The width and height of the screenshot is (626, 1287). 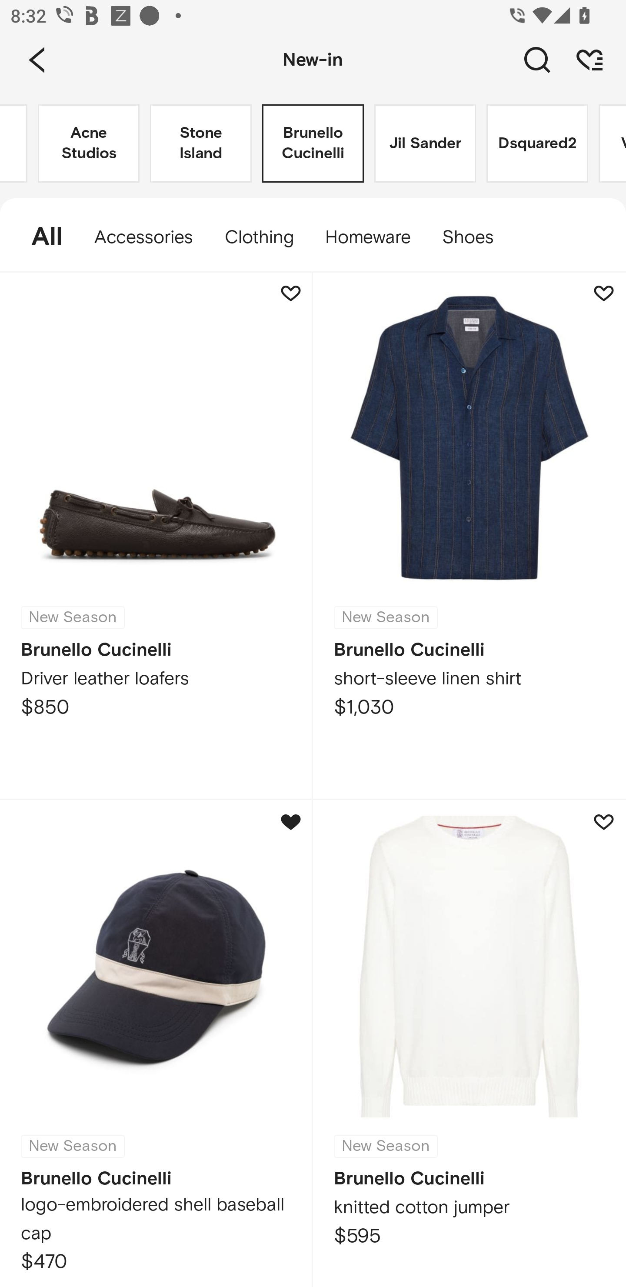 I want to click on Stone Island, so click(x=201, y=143).